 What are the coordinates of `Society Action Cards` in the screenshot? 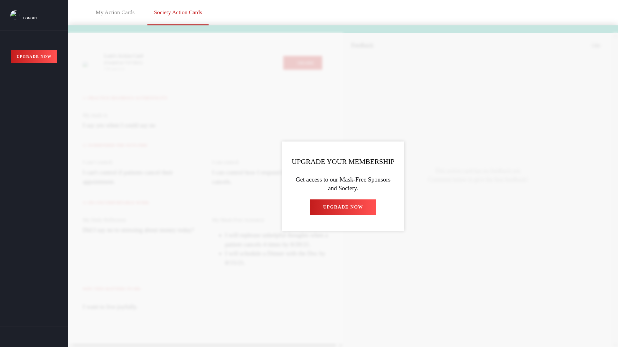 It's located at (178, 14).